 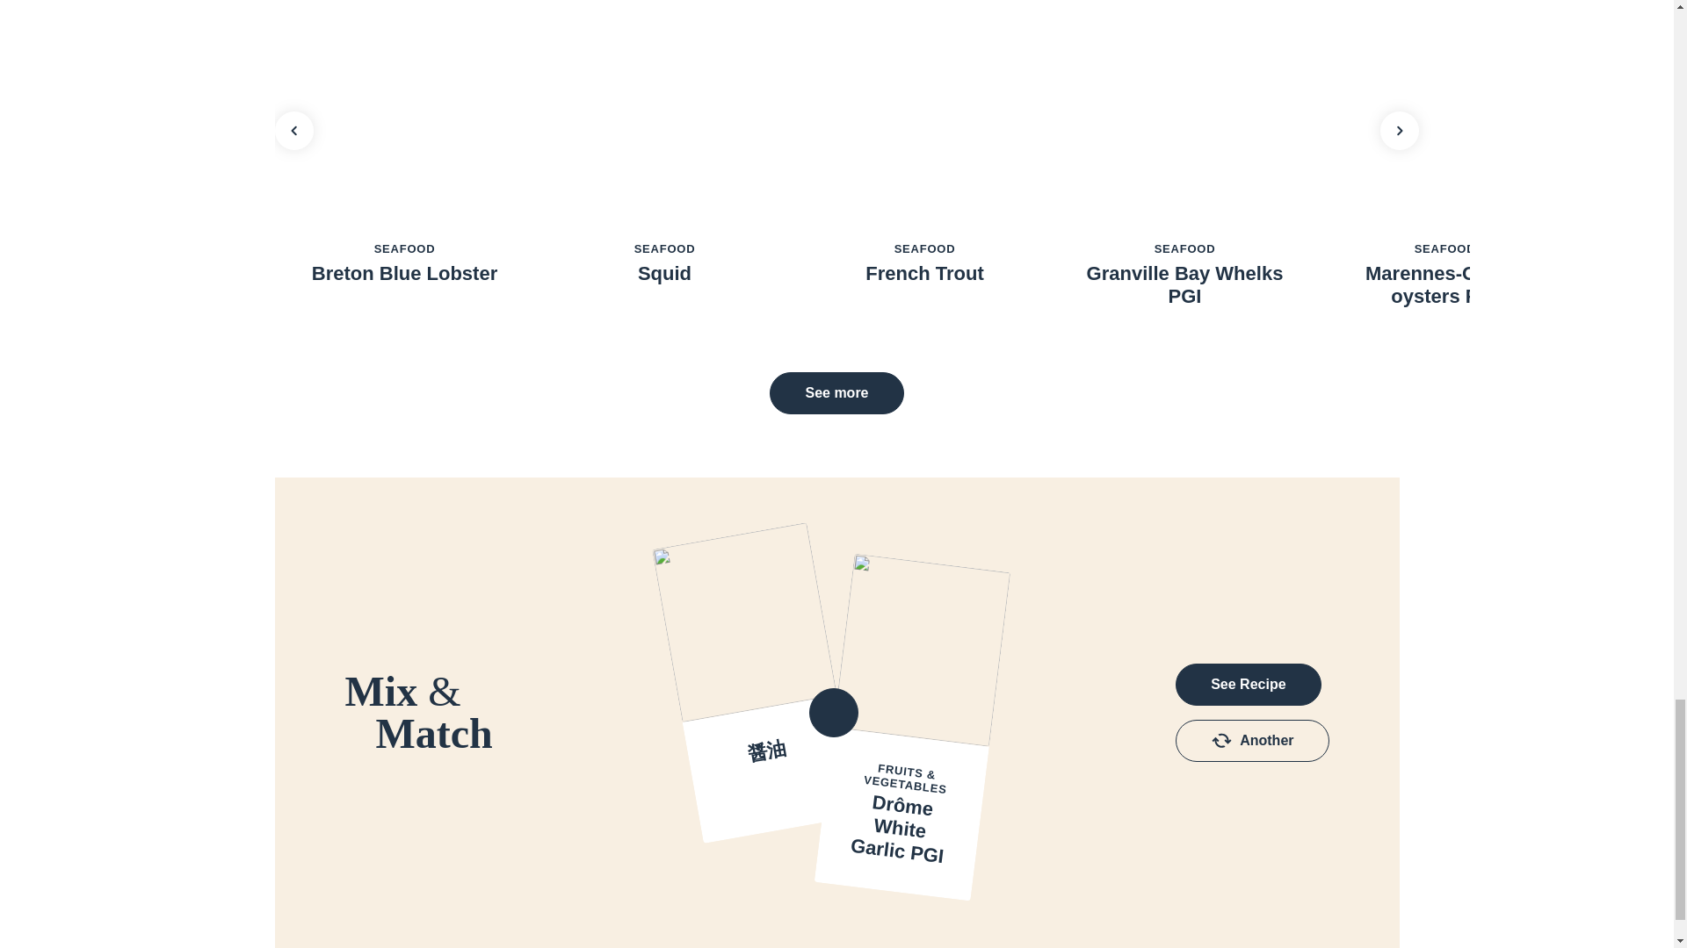 I want to click on Squid, so click(x=664, y=274).